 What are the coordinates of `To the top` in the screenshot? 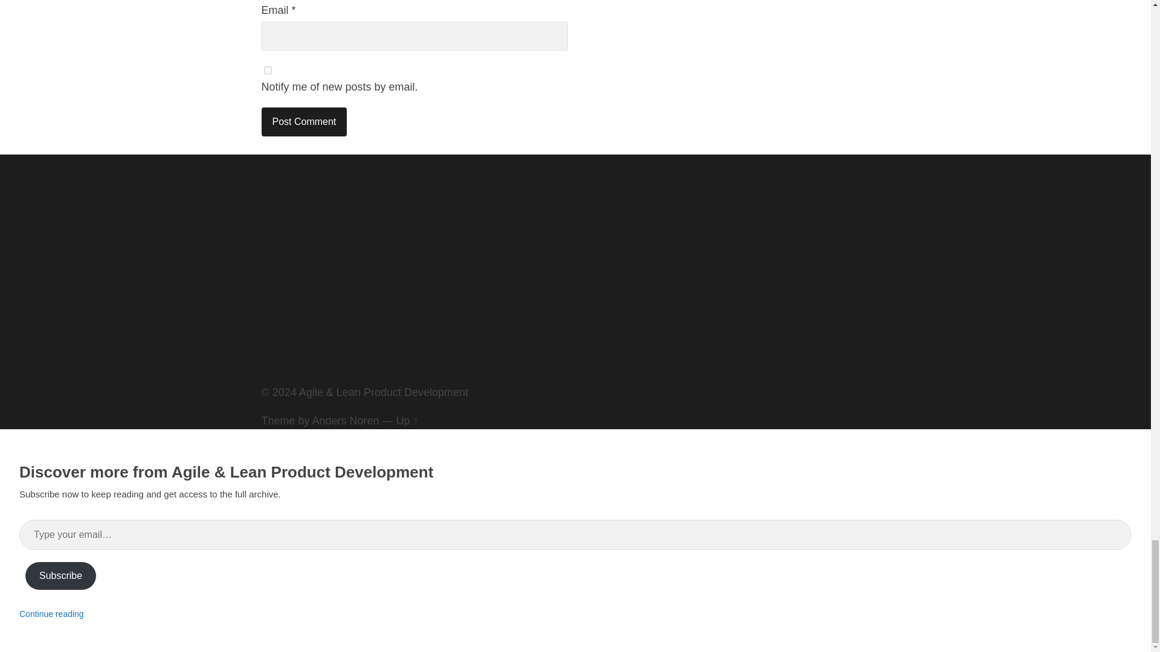 It's located at (407, 420).